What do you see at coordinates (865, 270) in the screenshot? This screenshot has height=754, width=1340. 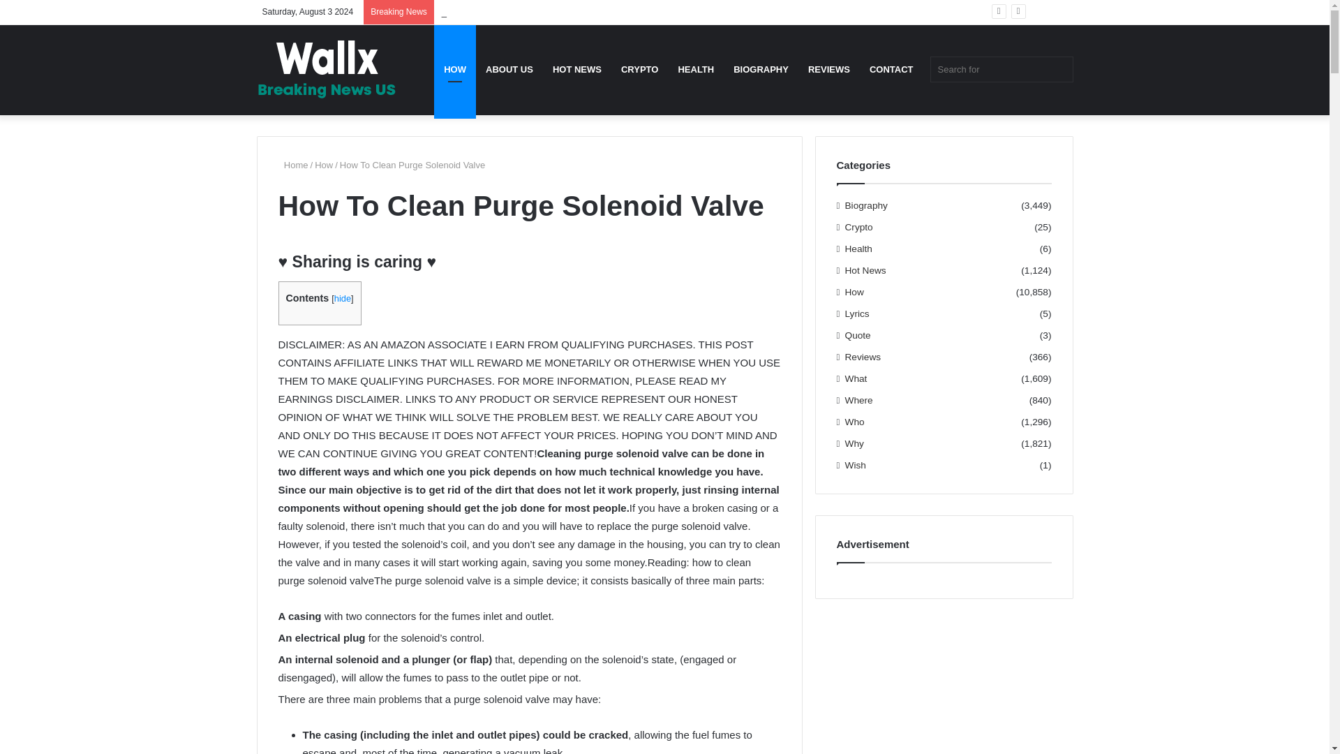 I see `Hot News` at bounding box center [865, 270].